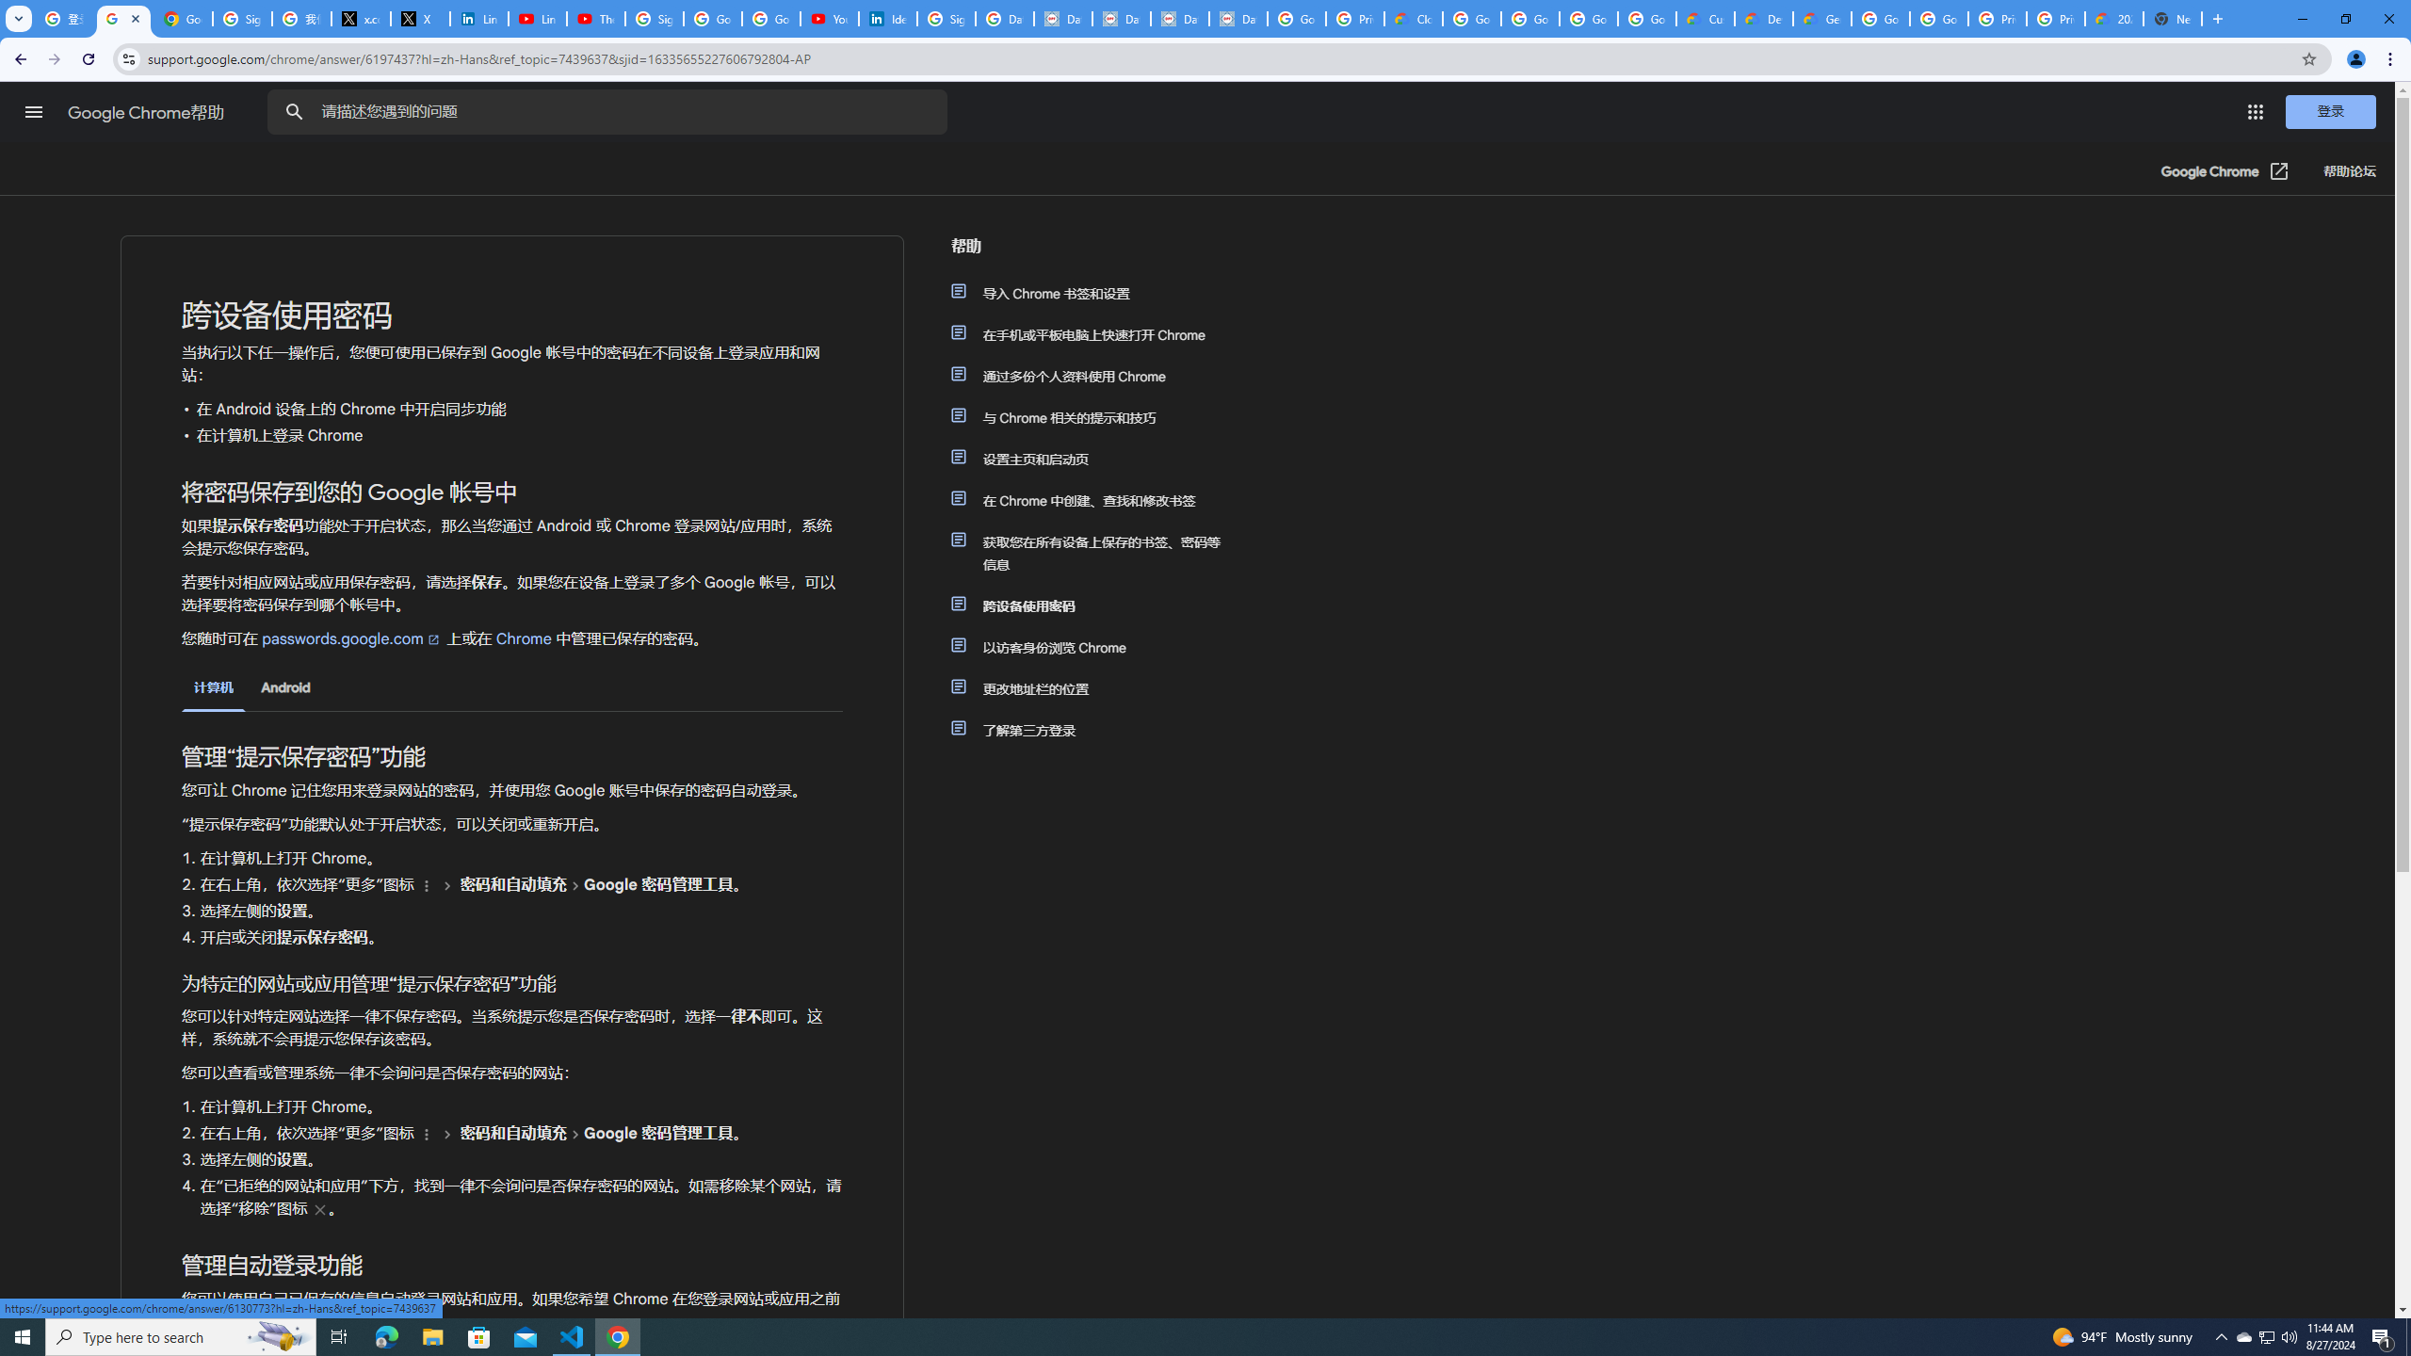 This screenshot has height=1356, width=2411. What do you see at coordinates (1238, 19) in the screenshot?
I see `Data Privacy Framework` at bounding box center [1238, 19].